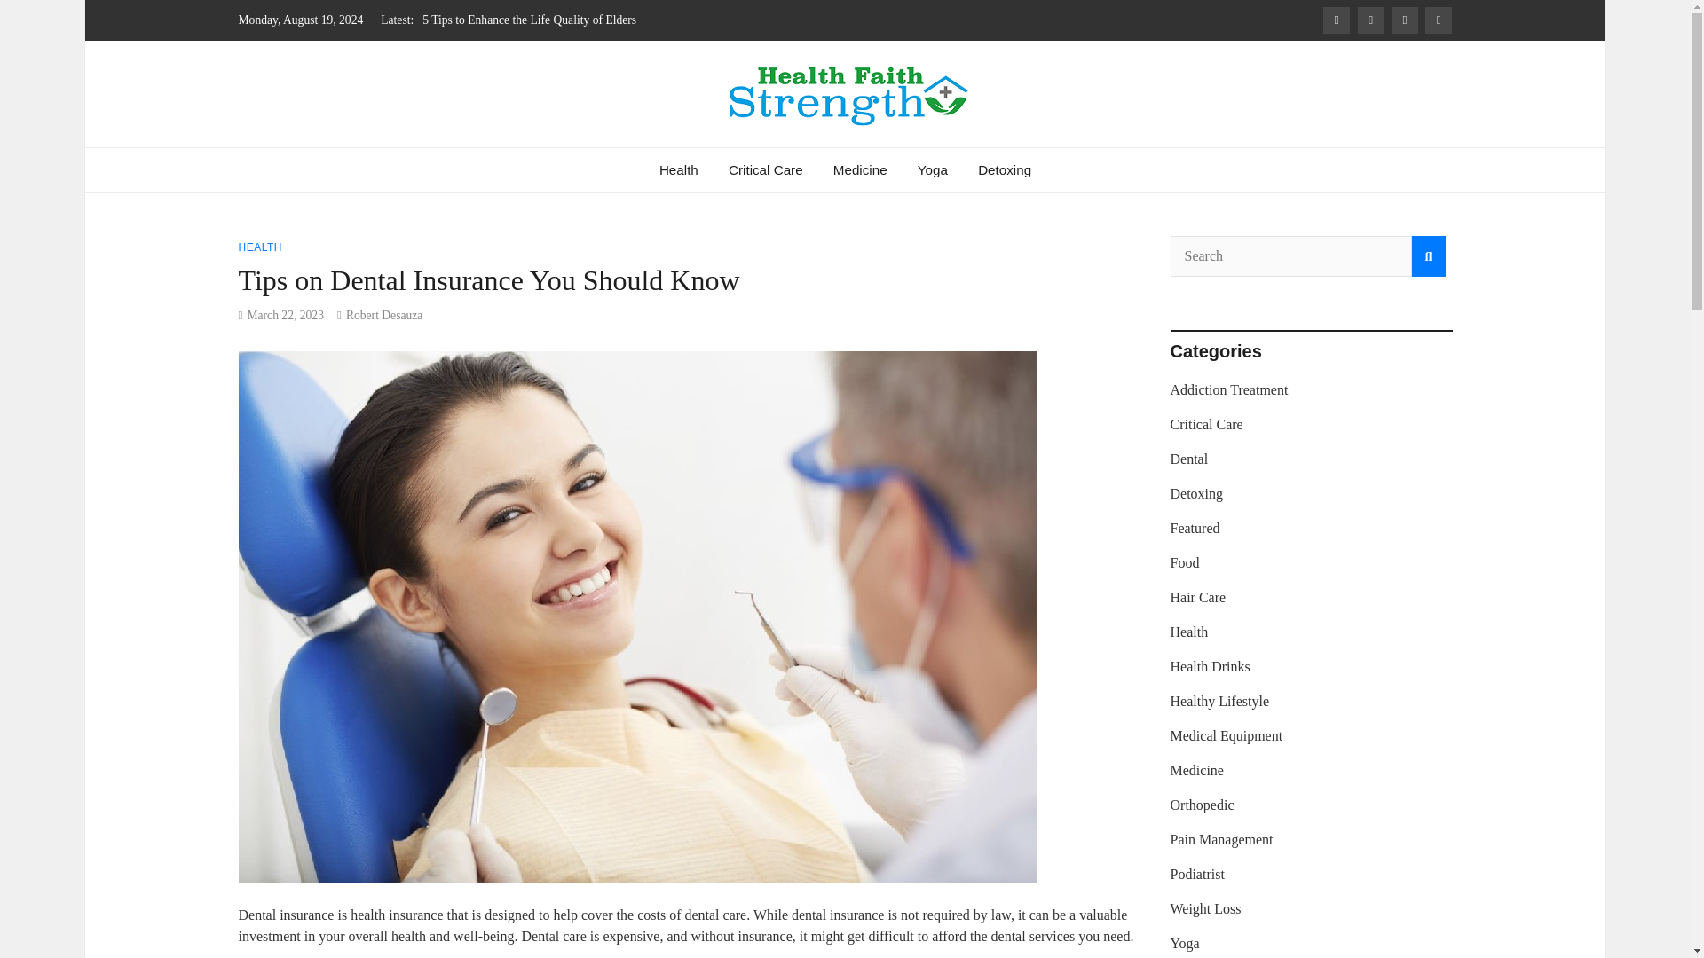 This screenshot has height=958, width=1704. What do you see at coordinates (860, 170) in the screenshot?
I see `Medicine` at bounding box center [860, 170].